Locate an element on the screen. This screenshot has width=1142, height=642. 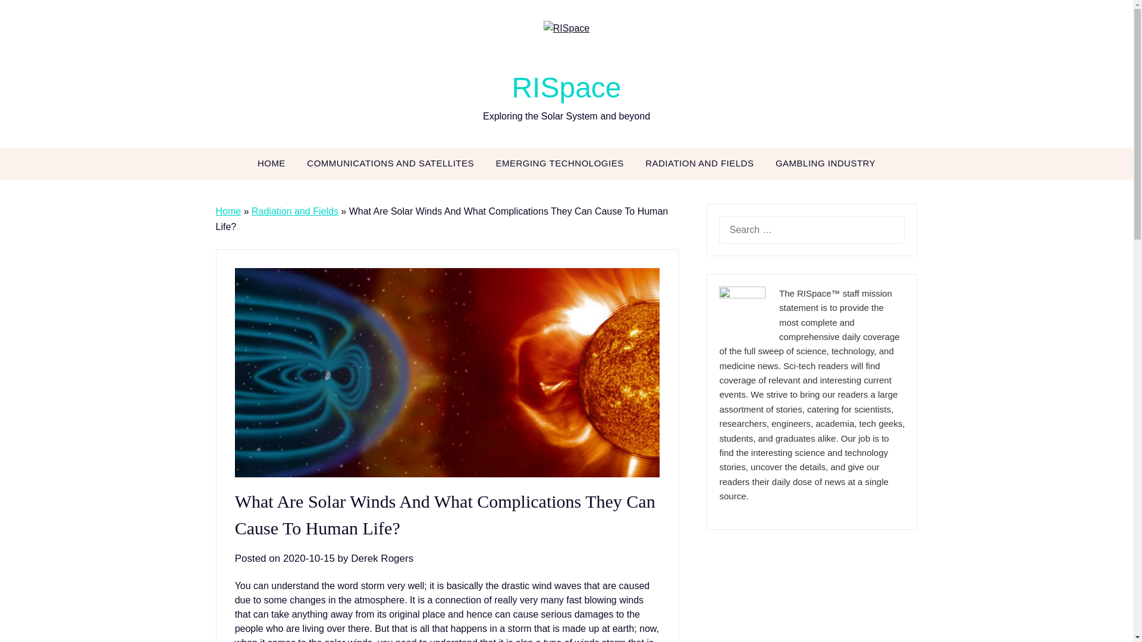
EMERGING TECHNOLOGIES is located at coordinates (559, 163).